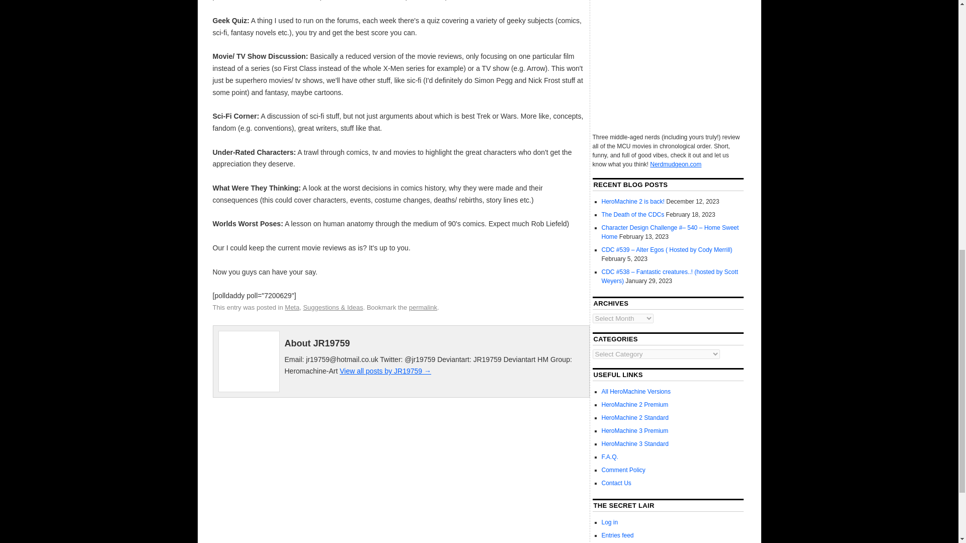  I want to click on Nerdmudgeon.com, so click(675, 164).